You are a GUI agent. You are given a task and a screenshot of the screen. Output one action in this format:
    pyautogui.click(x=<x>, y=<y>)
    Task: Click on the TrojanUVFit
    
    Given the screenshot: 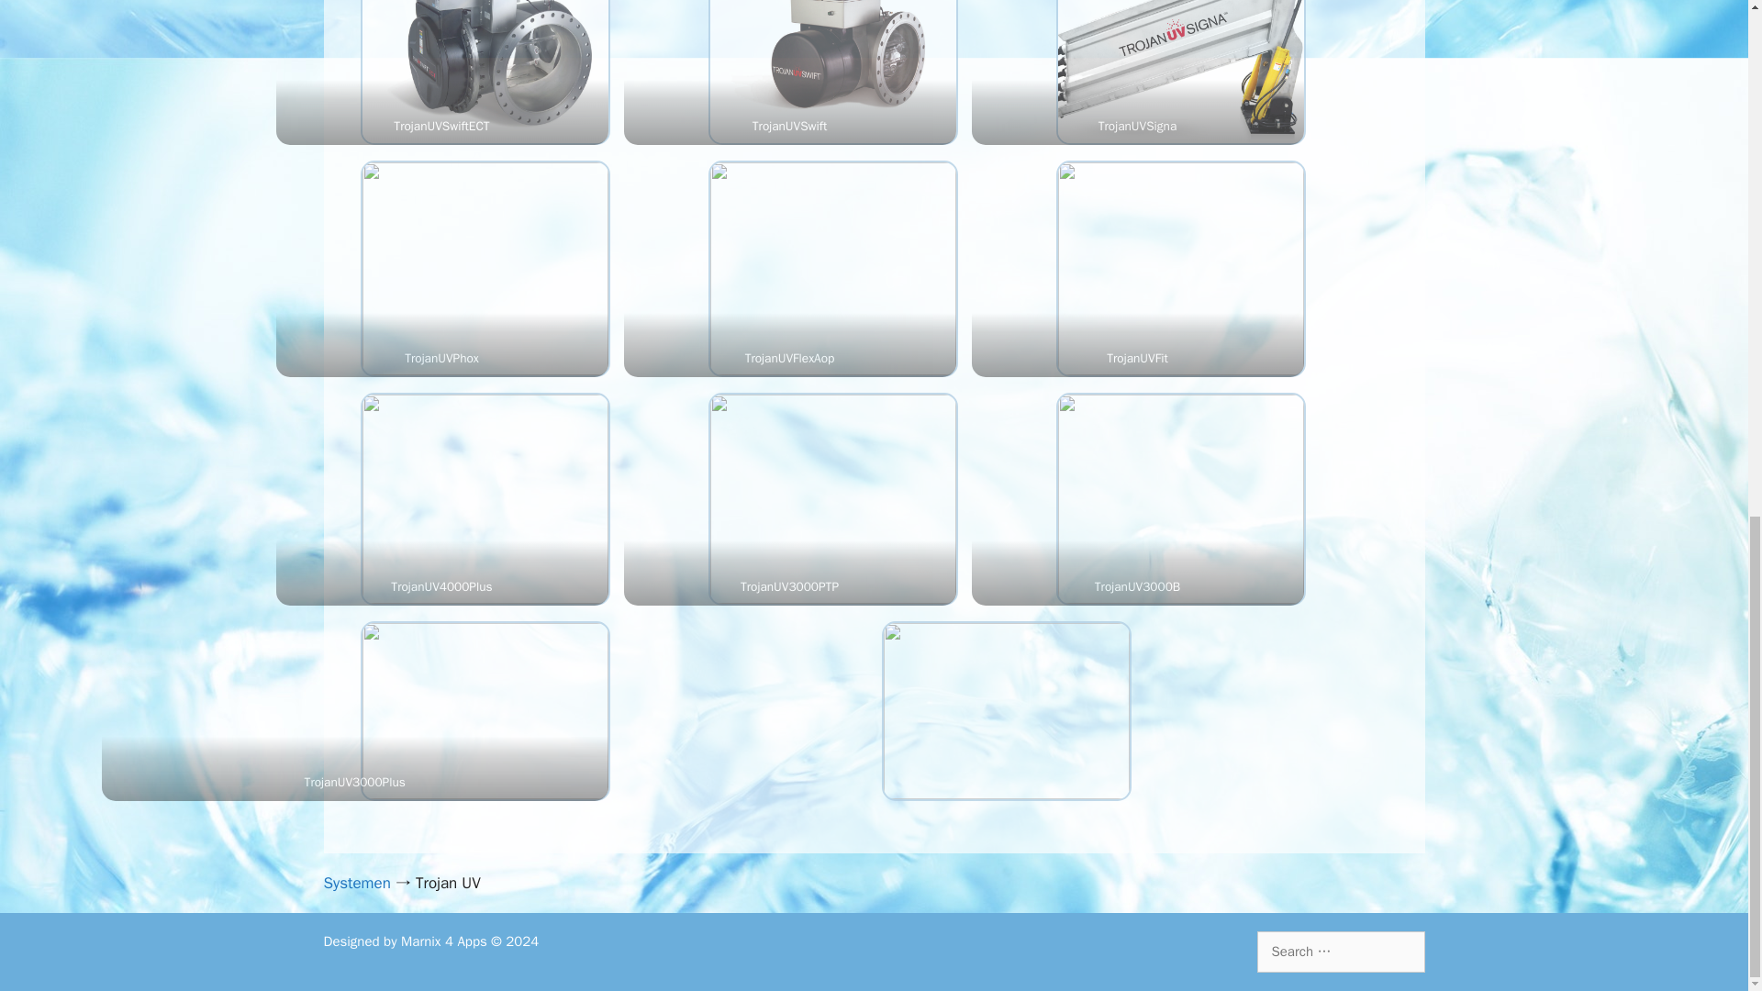 What is the action you would take?
    pyautogui.click(x=1180, y=269)
    